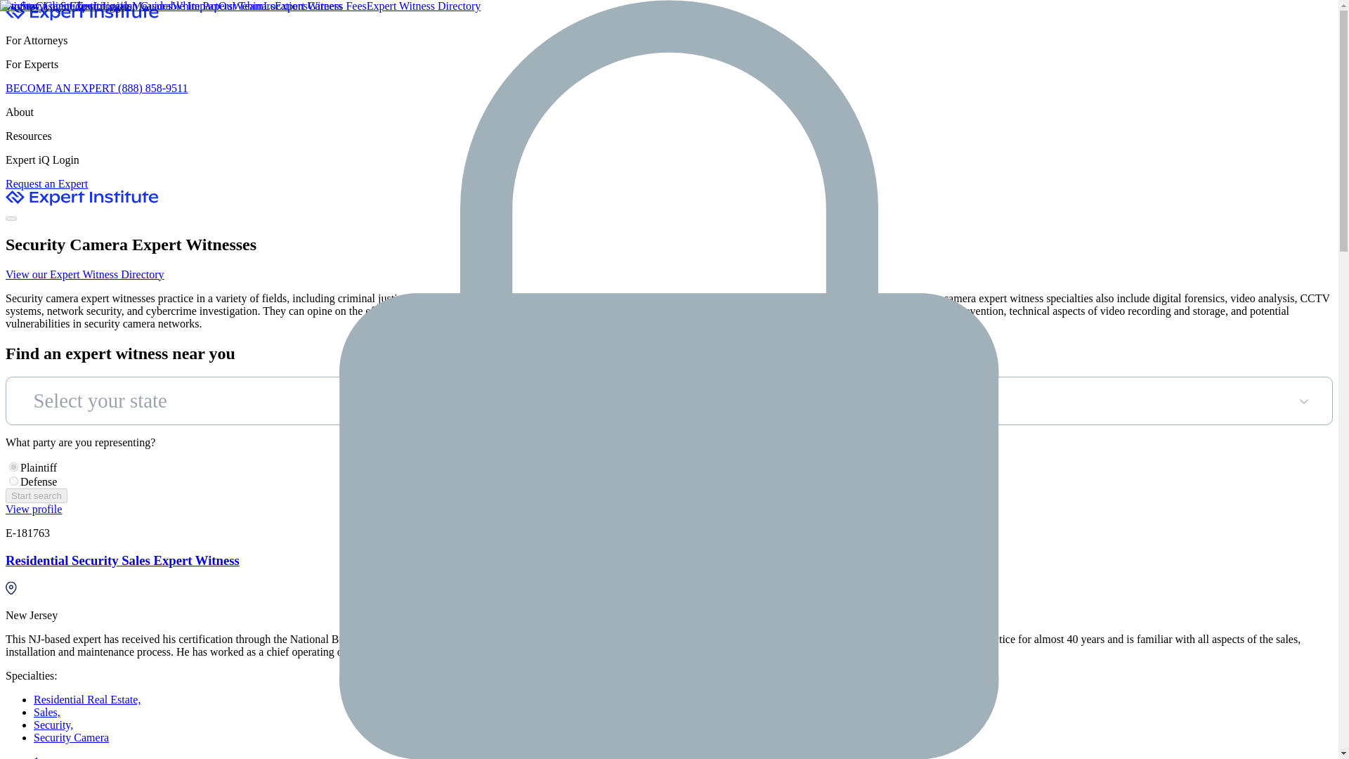 This screenshot has height=759, width=1349. What do you see at coordinates (87, 700) in the screenshot?
I see `Residential Real Estate,` at bounding box center [87, 700].